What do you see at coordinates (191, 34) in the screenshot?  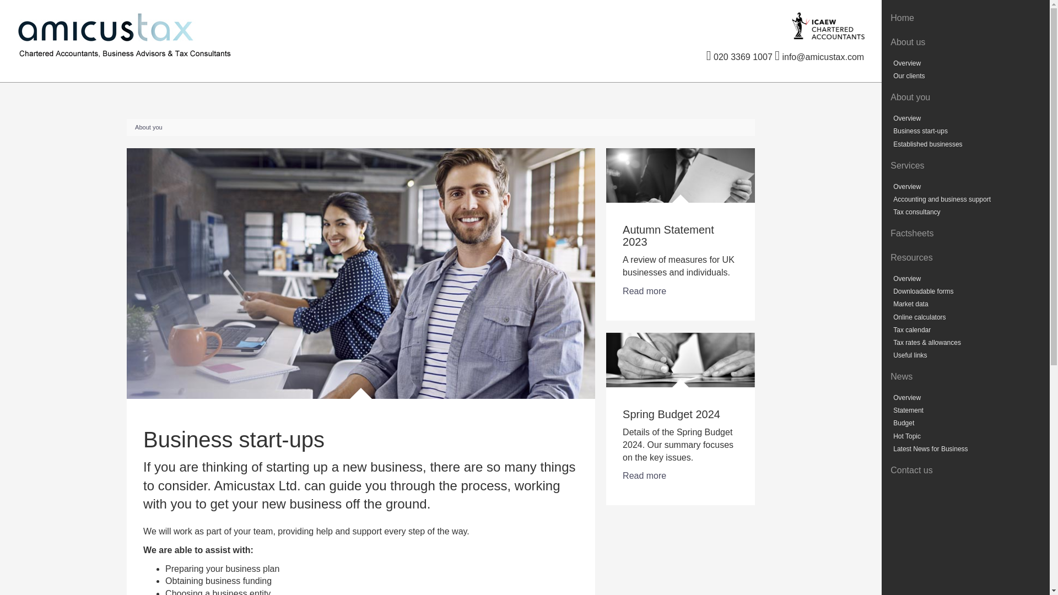 I see `Amicustax, Accountants Fitzrovia, London` at bounding box center [191, 34].